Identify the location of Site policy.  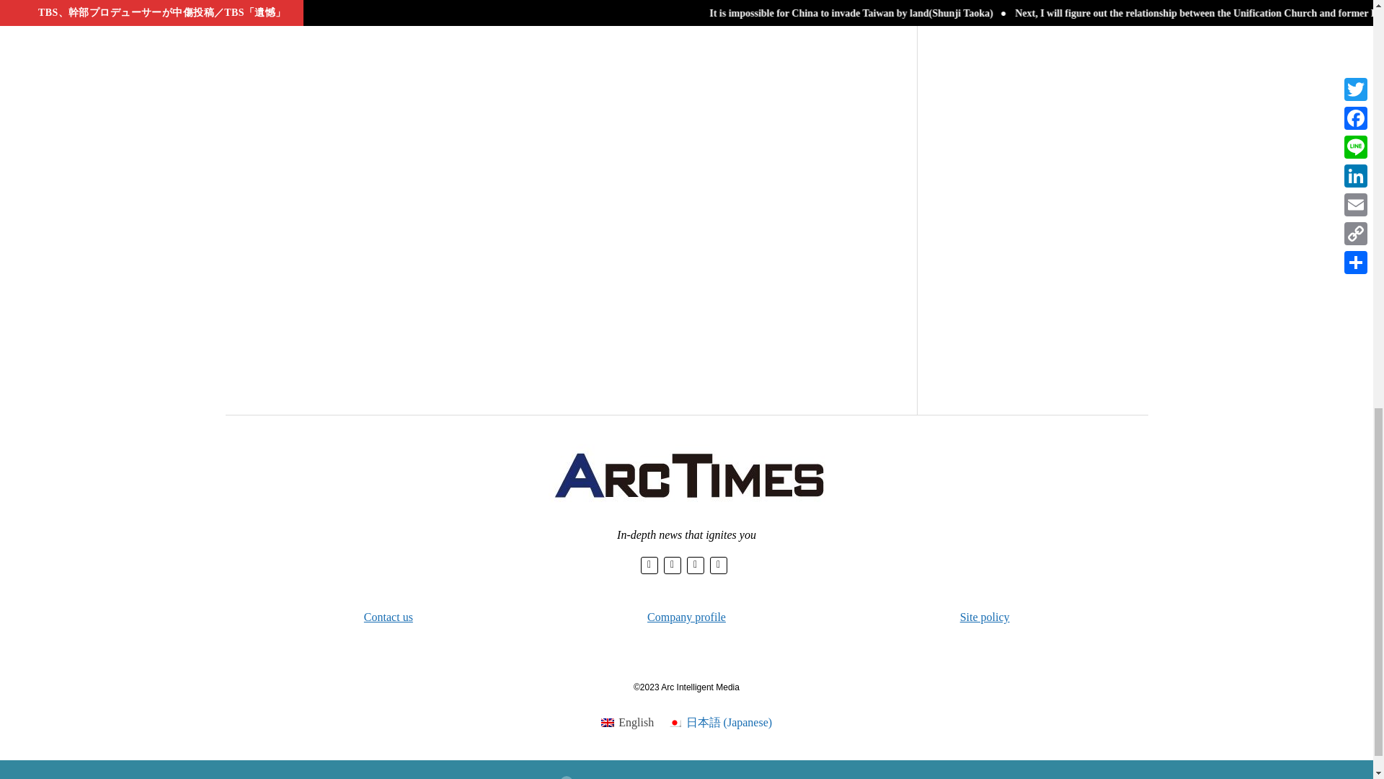
(985, 617).